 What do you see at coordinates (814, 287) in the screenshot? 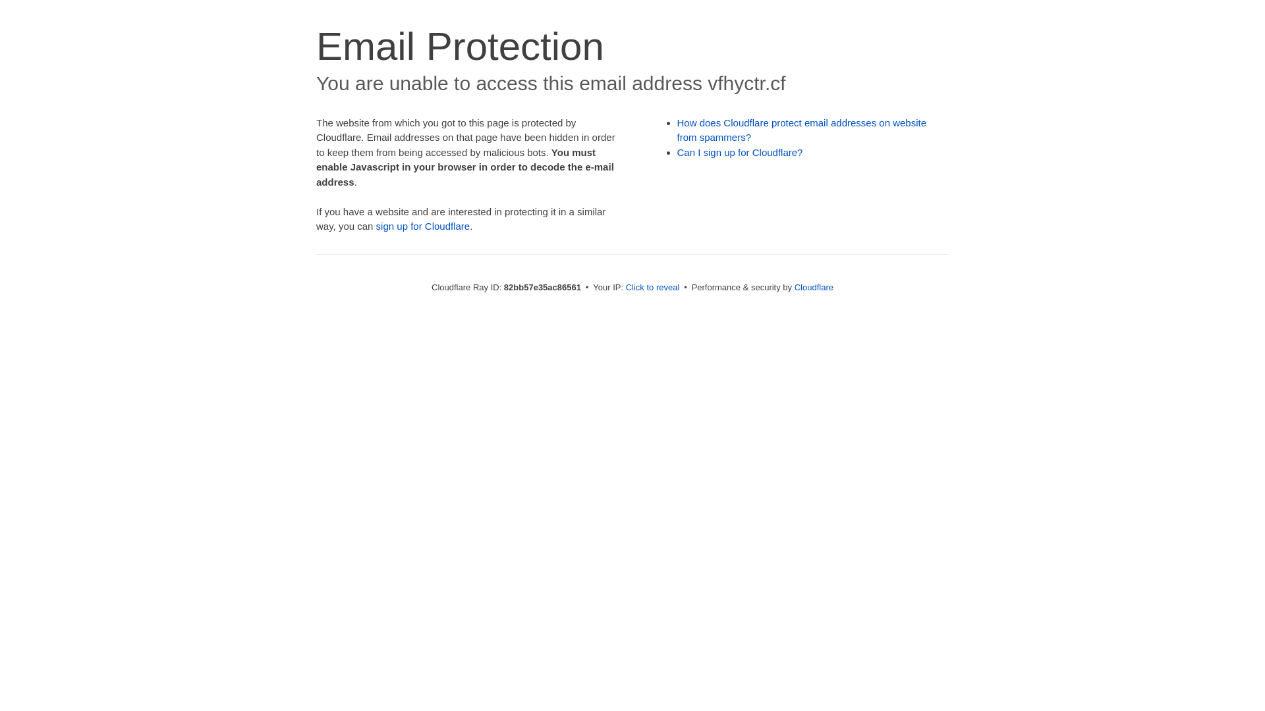
I see `Cloudflare` at bounding box center [814, 287].